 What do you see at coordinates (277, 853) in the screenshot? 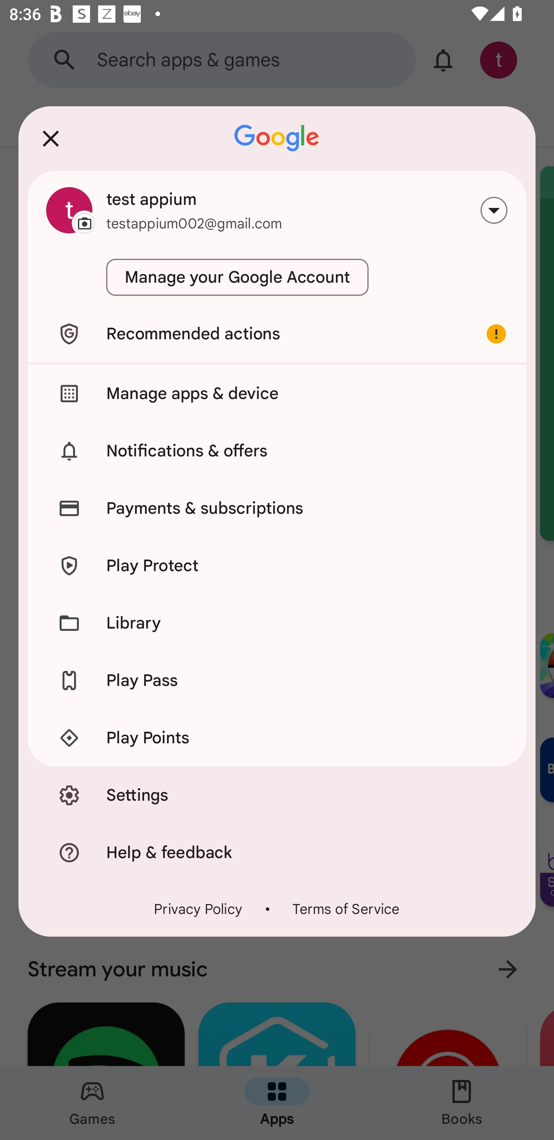
I see `Help & feedback` at bounding box center [277, 853].